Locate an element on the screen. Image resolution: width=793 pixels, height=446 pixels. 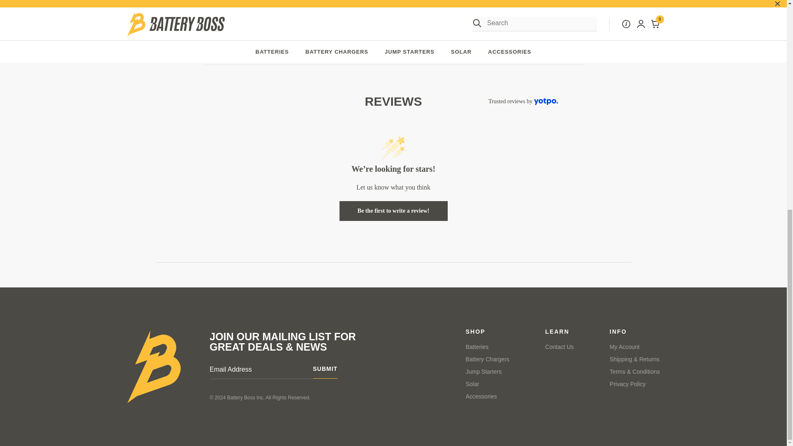
Accessories is located at coordinates (482, 396).